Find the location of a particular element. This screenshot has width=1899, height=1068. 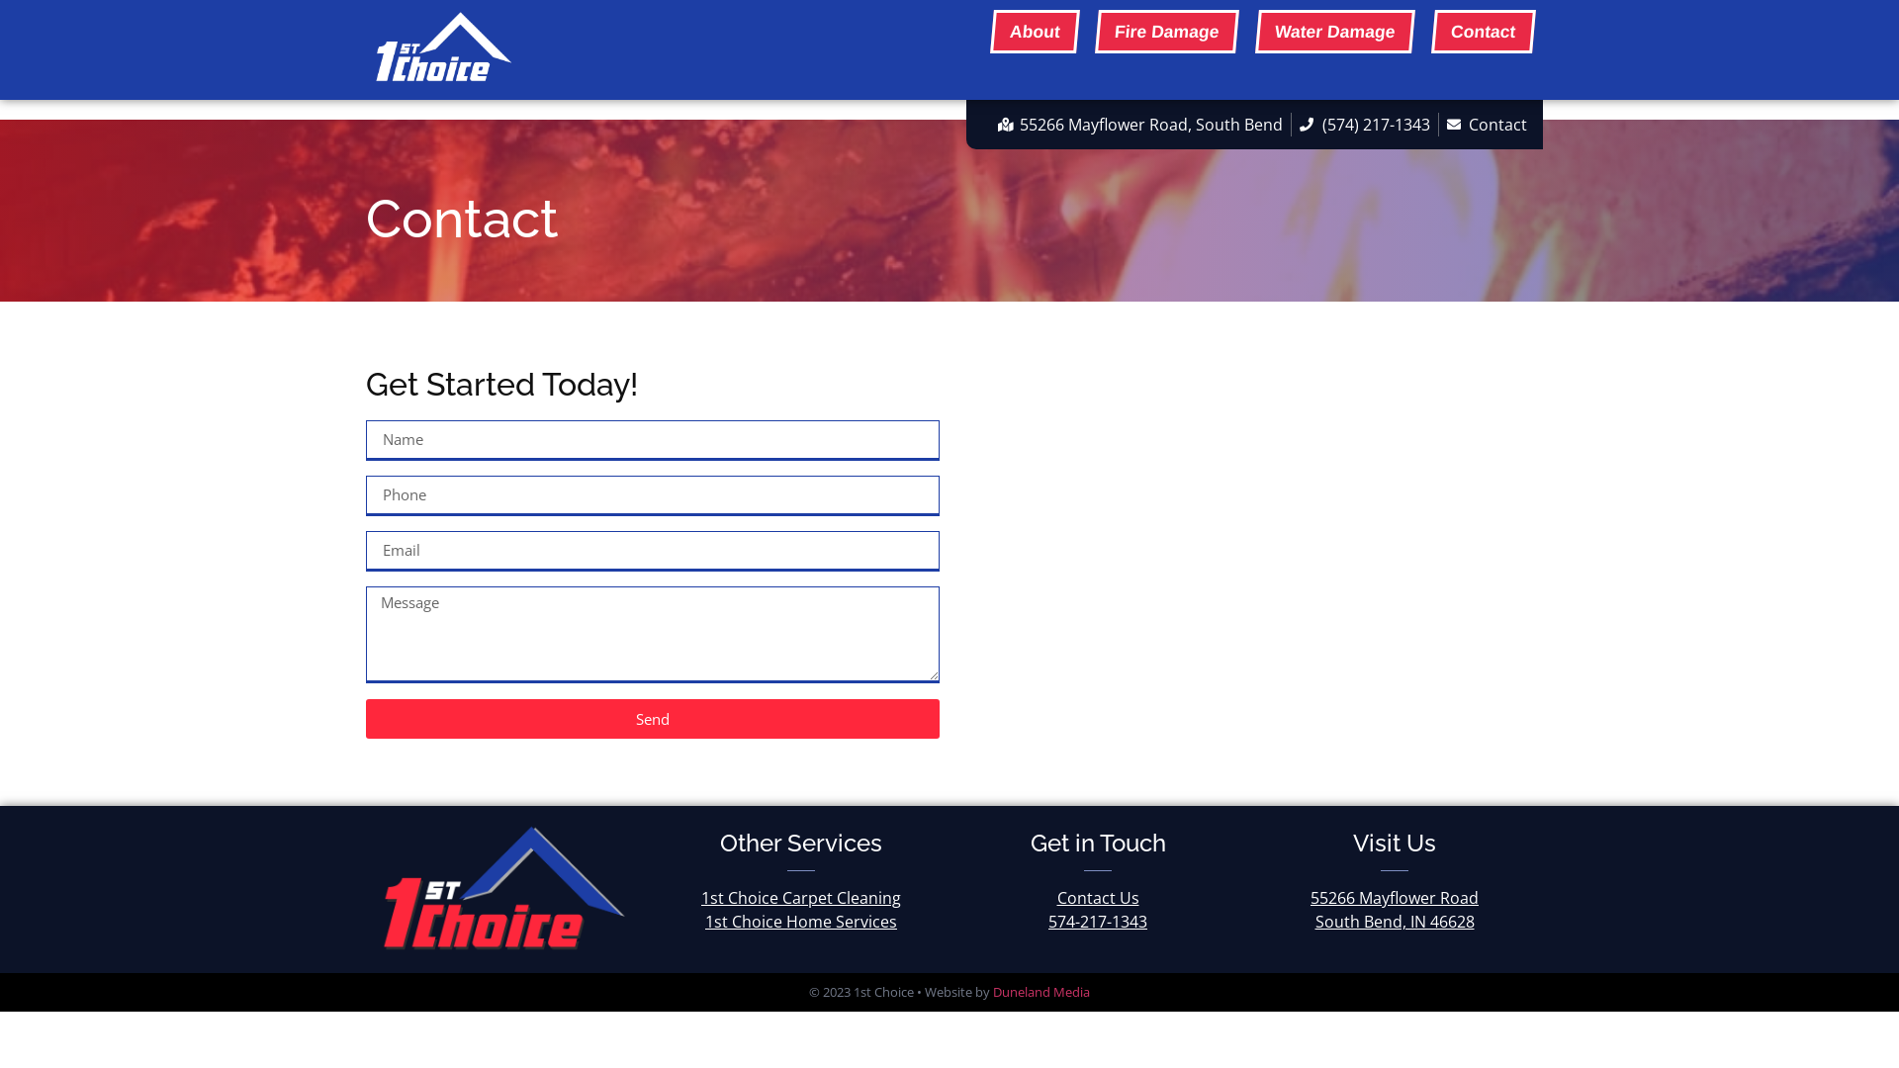

South Bend, IN 46628 is located at coordinates (1395, 922).